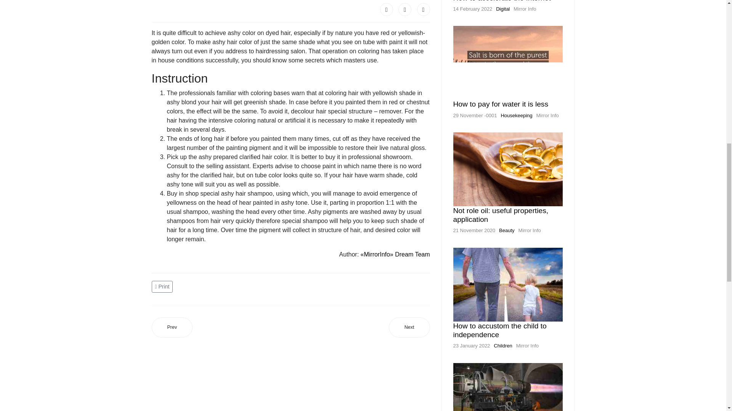 The width and height of the screenshot is (732, 411). Describe the element at coordinates (502, 9) in the screenshot. I see `Digital` at that location.